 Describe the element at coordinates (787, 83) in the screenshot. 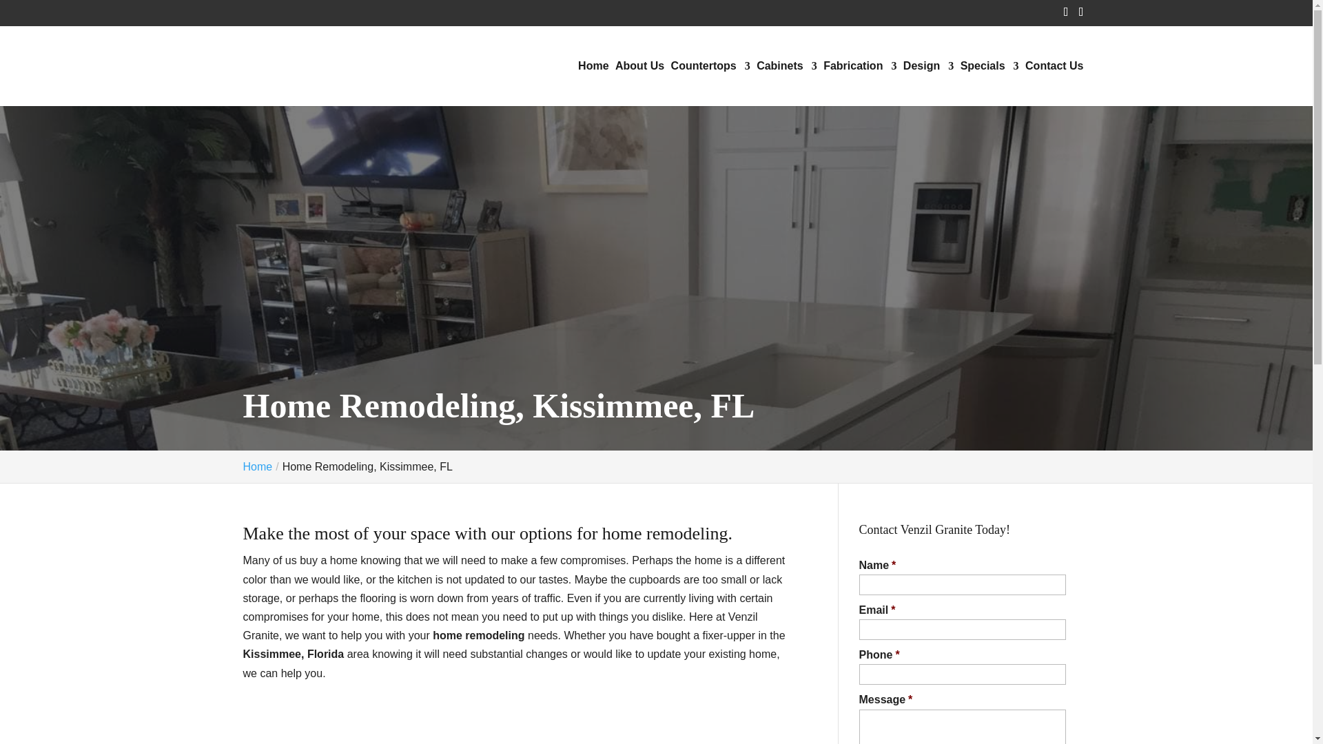

I see `Cabinets` at that location.